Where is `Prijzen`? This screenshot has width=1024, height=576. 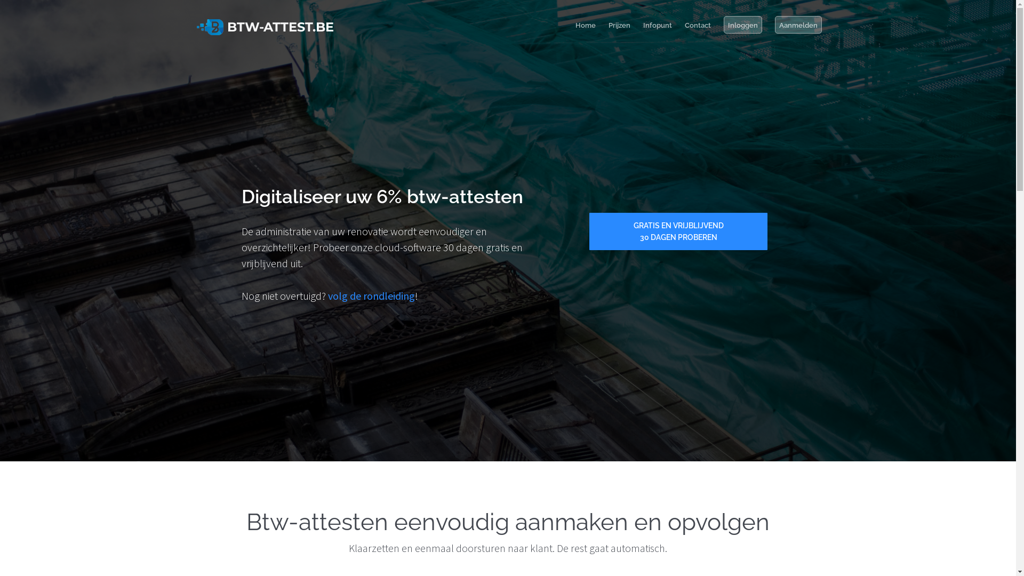
Prijzen is located at coordinates (619, 25).